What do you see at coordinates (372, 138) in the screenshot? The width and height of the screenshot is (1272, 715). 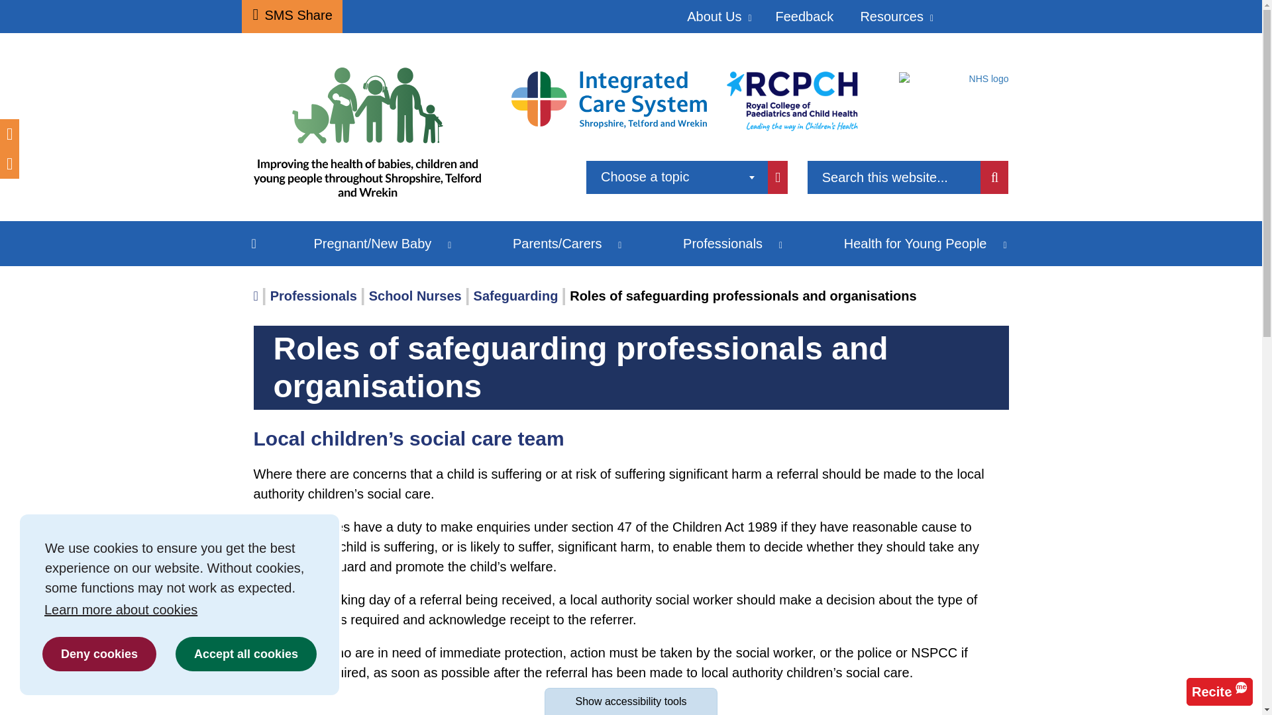 I see `Homepage` at bounding box center [372, 138].